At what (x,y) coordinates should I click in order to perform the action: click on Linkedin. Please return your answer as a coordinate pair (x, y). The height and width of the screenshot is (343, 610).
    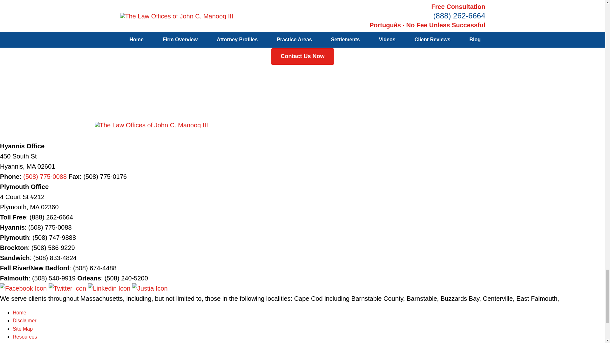
    Looking at the image, I should click on (110, 288).